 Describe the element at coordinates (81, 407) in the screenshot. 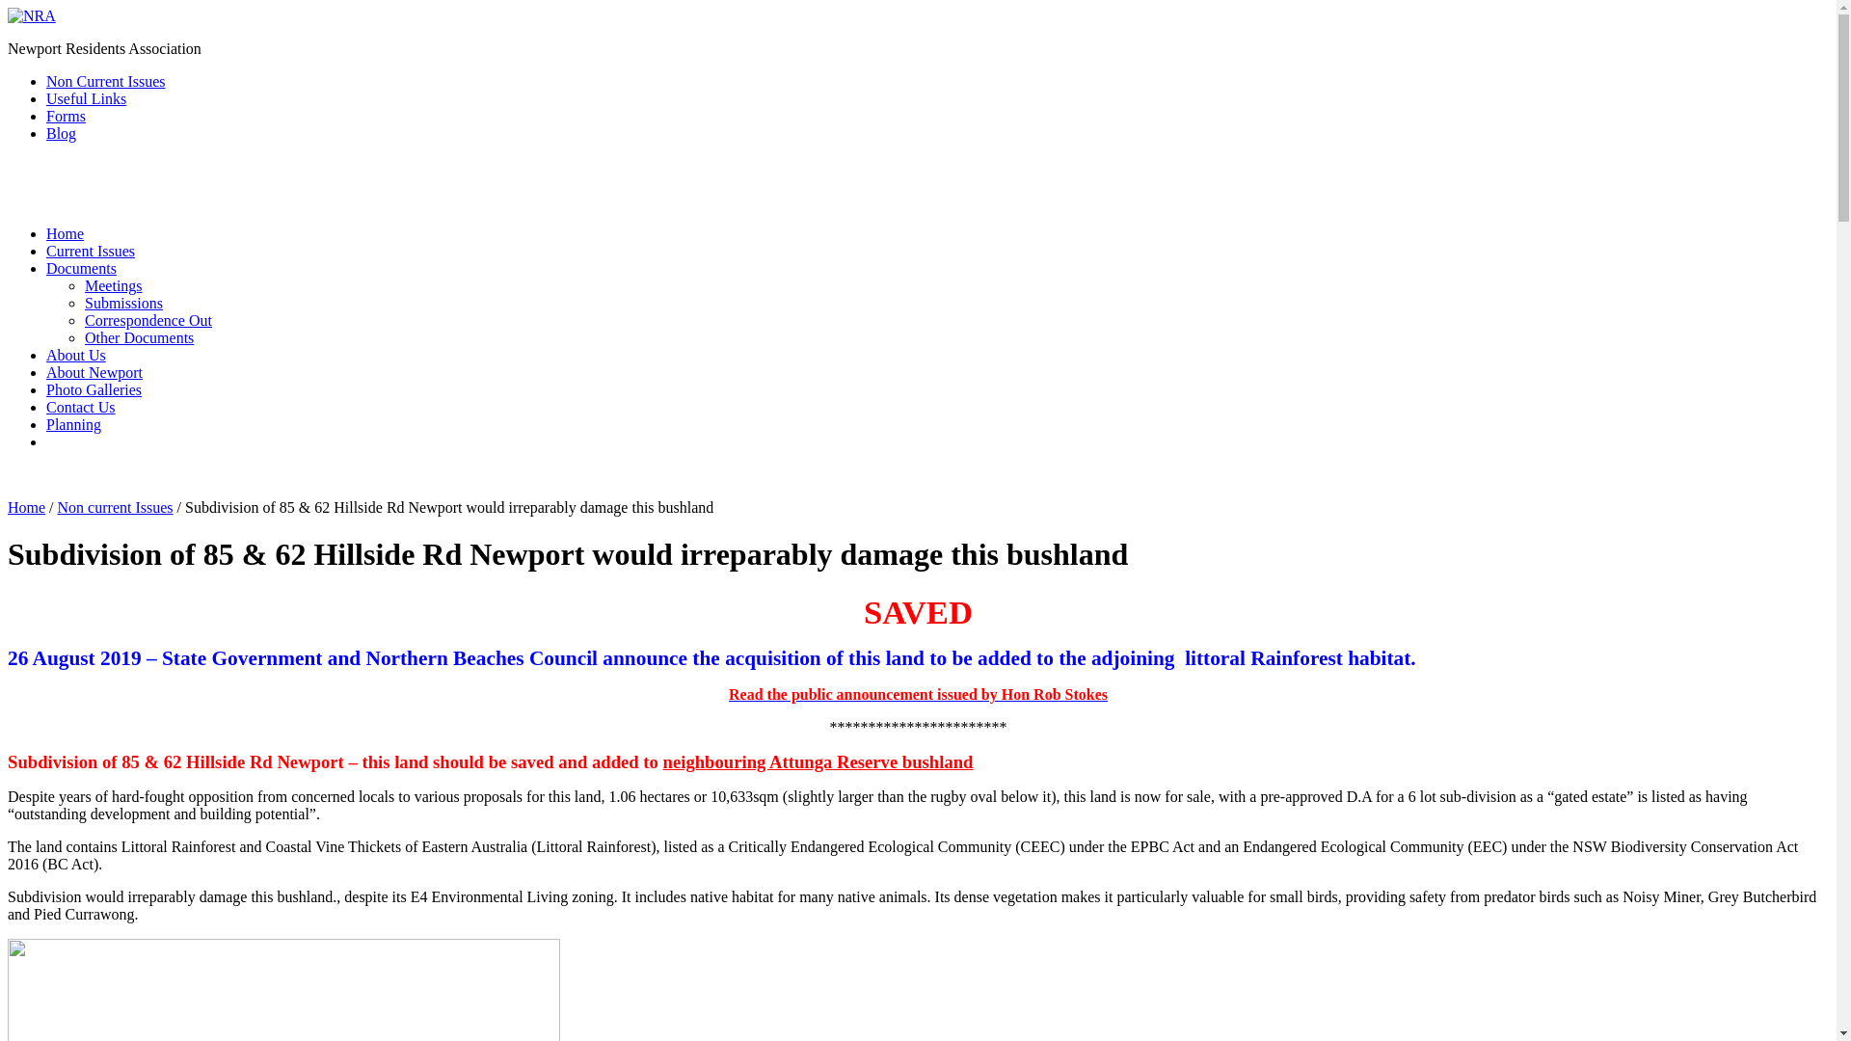

I see `Contact Us` at that location.